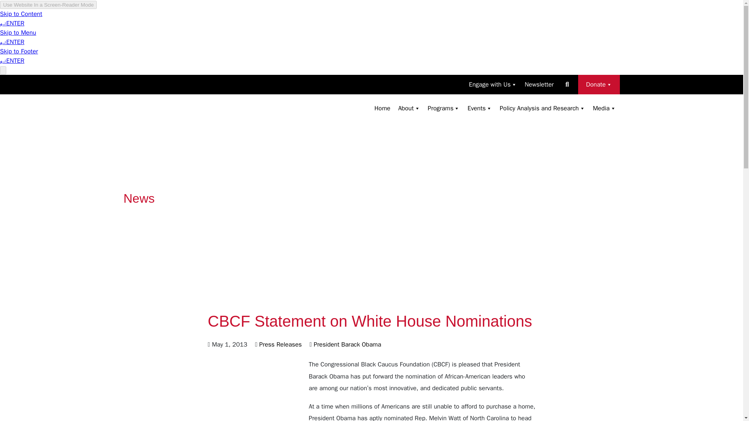 The width and height of the screenshot is (749, 421). What do you see at coordinates (598, 84) in the screenshot?
I see `Donate` at bounding box center [598, 84].